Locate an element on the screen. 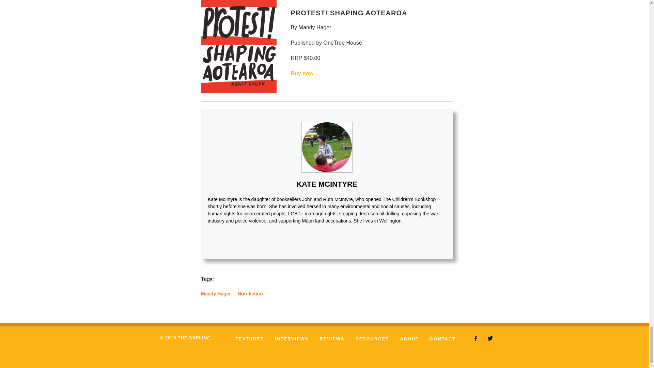  Non-fiction is located at coordinates (250, 294).